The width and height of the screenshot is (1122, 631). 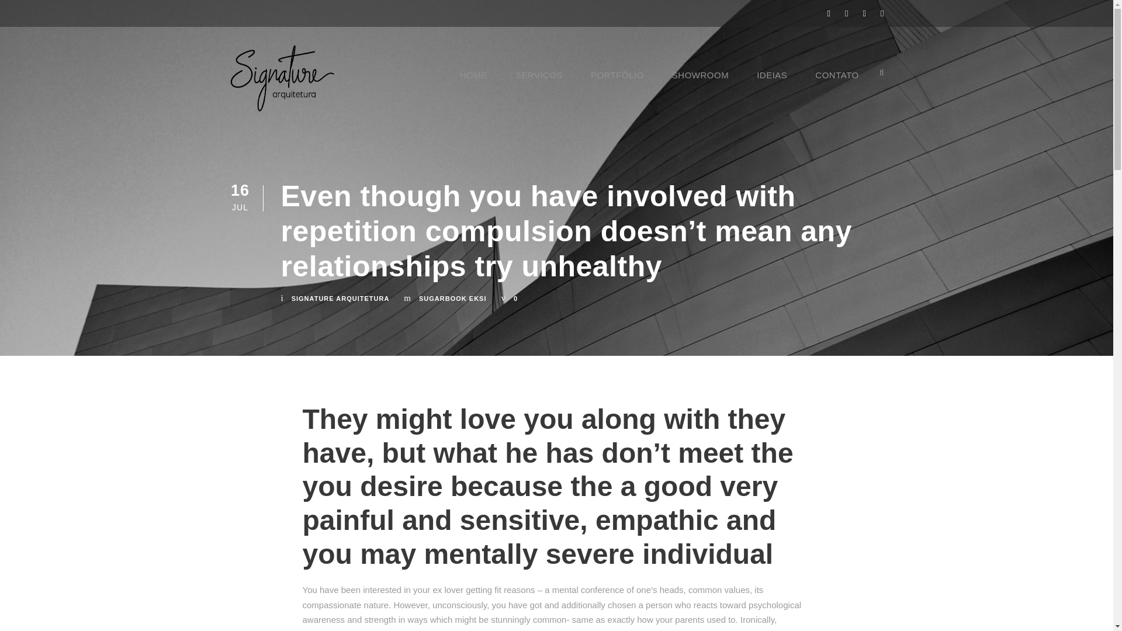 I want to click on SIGNATURE ARQUITETURA, so click(x=340, y=299).